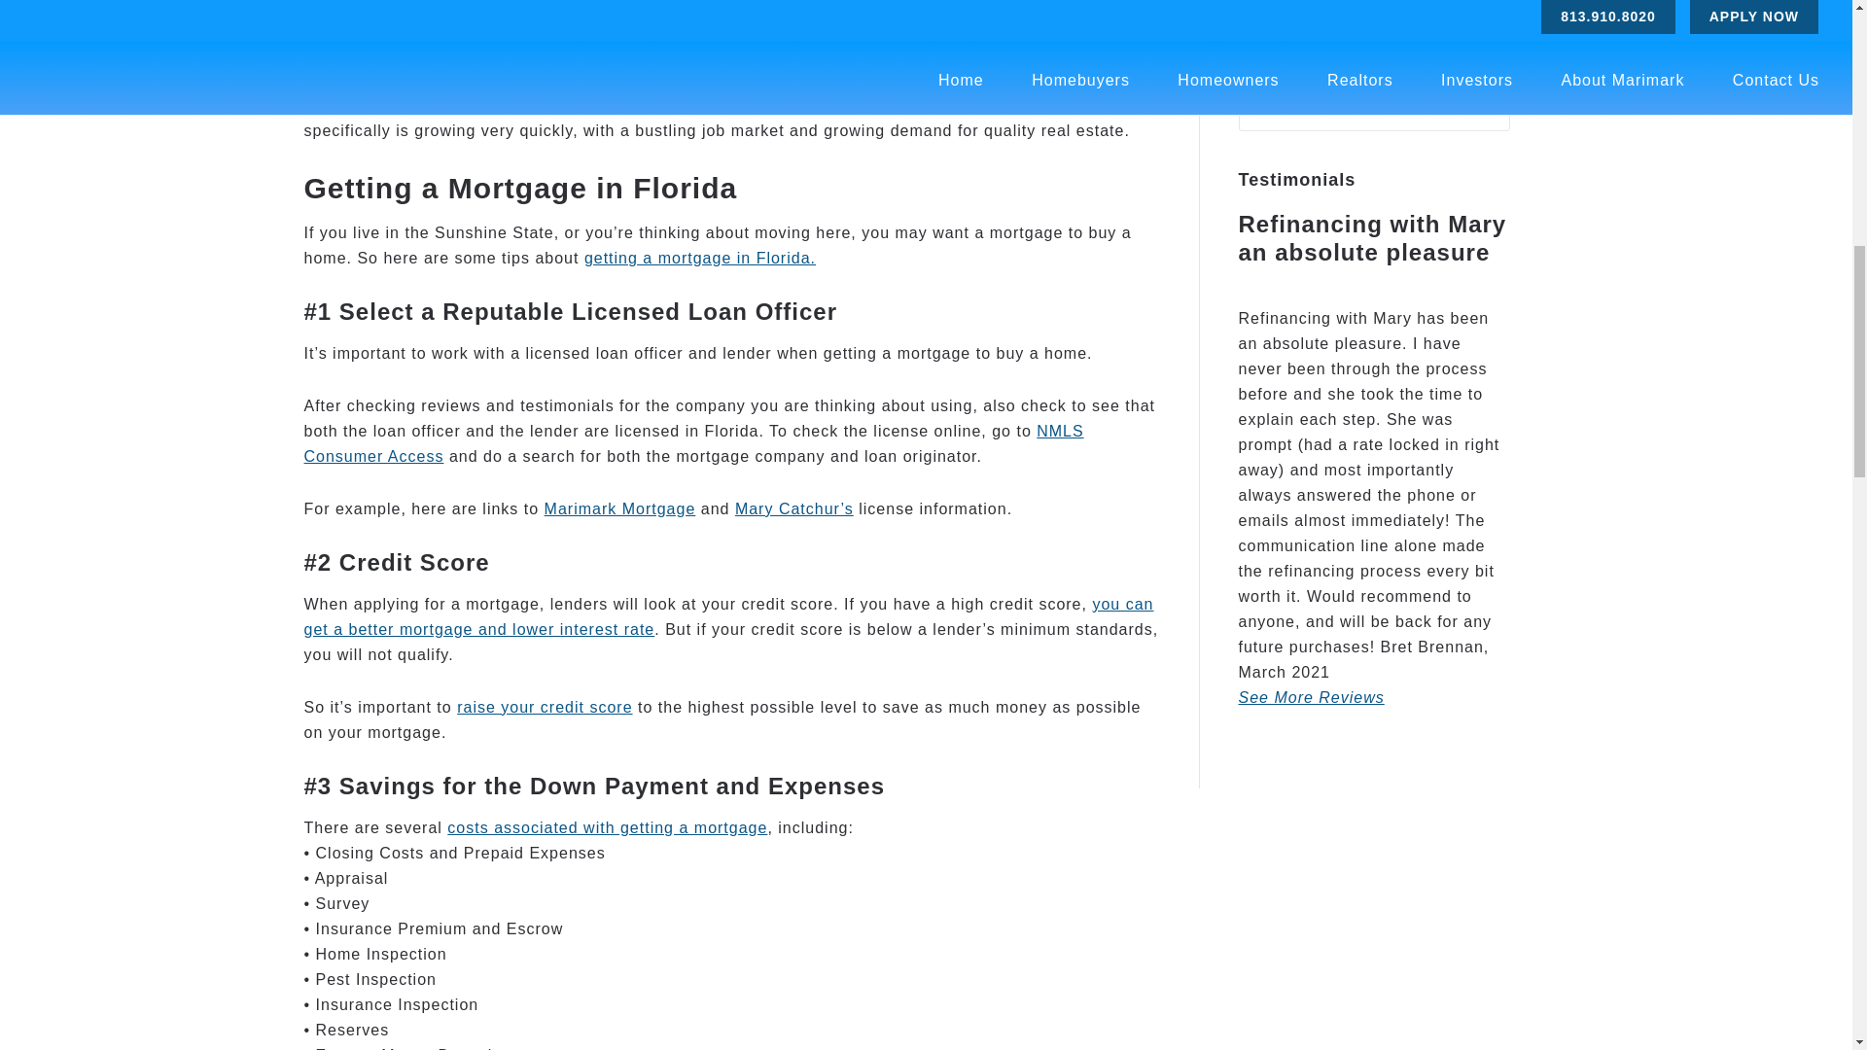 This screenshot has width=1867, height=1050. Describe the element at coordinates (545, 707) in the screenshot. I see `raise your credit score` at that location.